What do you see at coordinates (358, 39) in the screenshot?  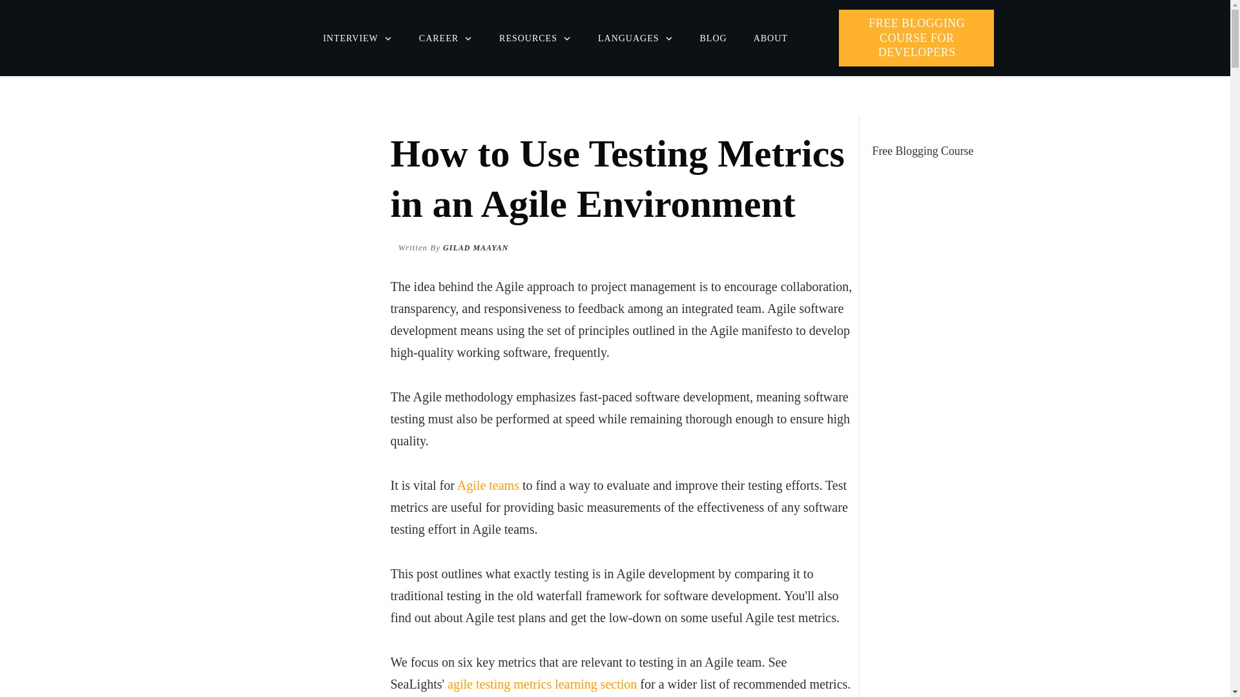 I see `INTERVIEW` at bounding box center [358, 39].